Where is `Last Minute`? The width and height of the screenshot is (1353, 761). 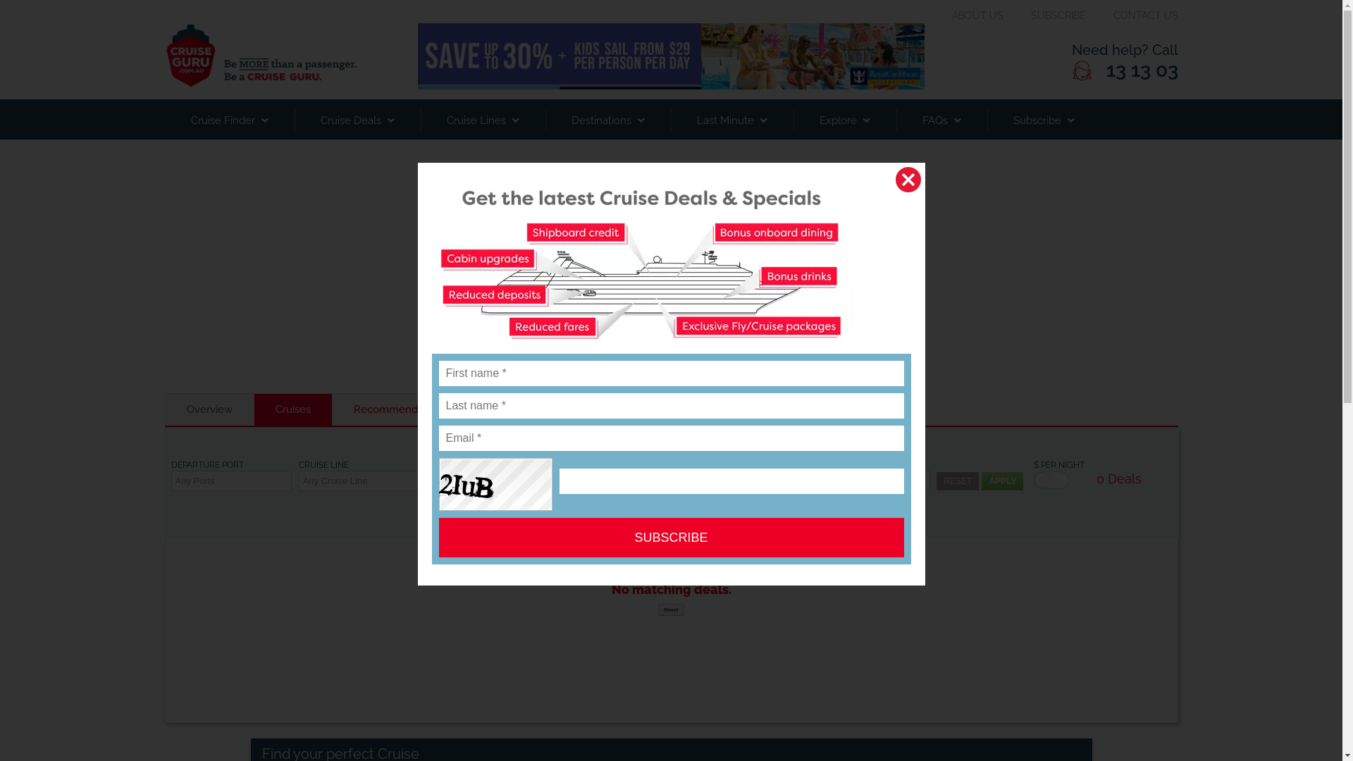 Last Minute is located at coordinates (732, 120).